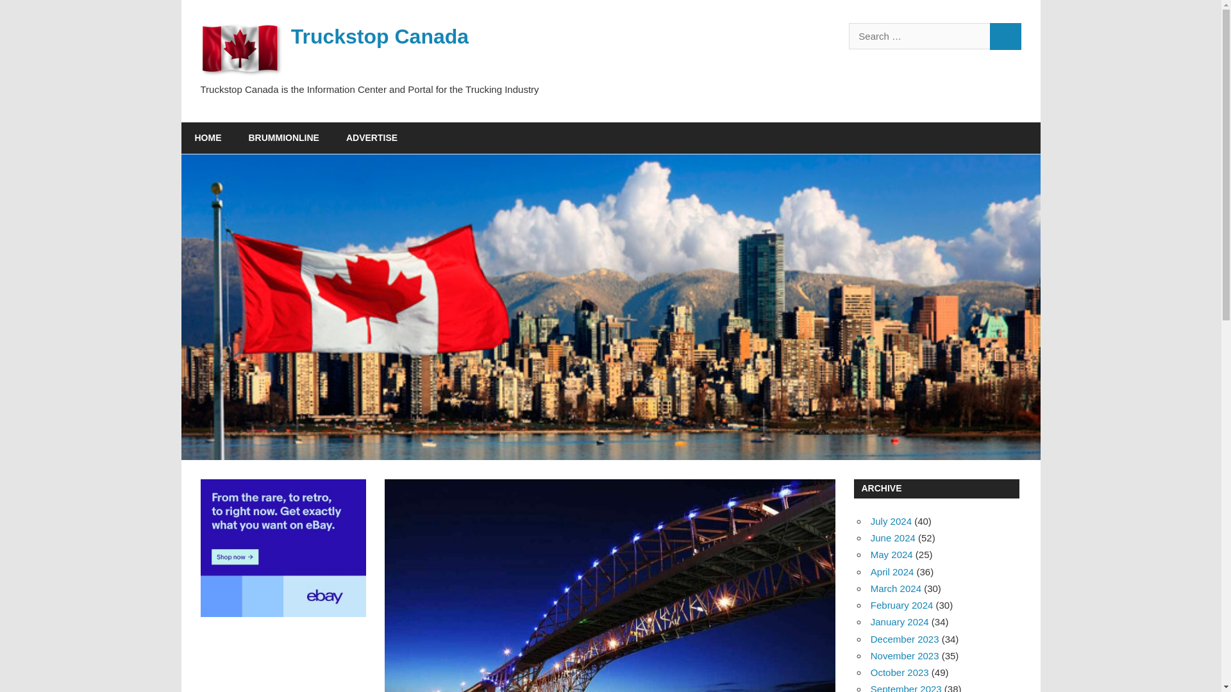 This screenshot has height=692, width=1231. What do you see at coordinates (380, 36) in the screenshot?
I see `Truckstop Canada` at bounding box center [380, 36].